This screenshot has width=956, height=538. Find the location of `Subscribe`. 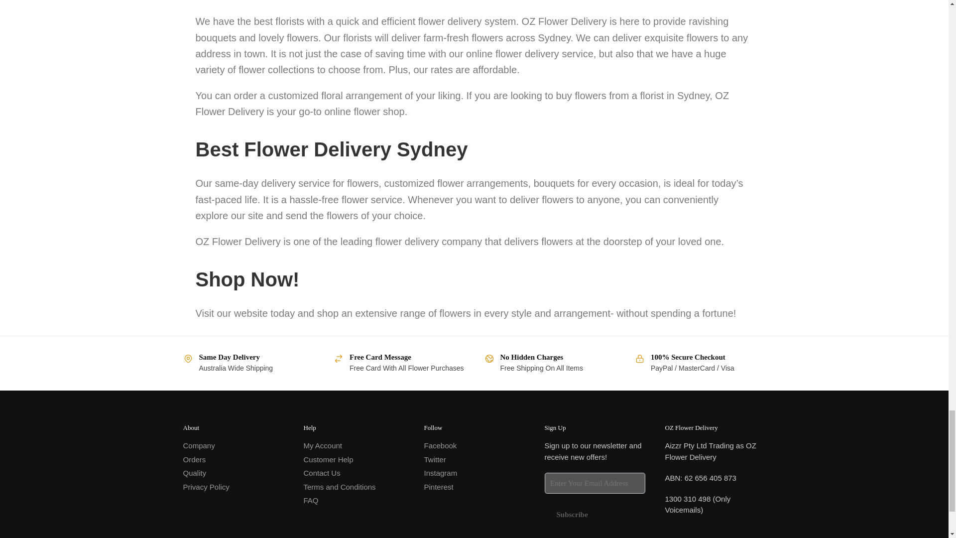

Subscribe is located at coordinates (573, 515).